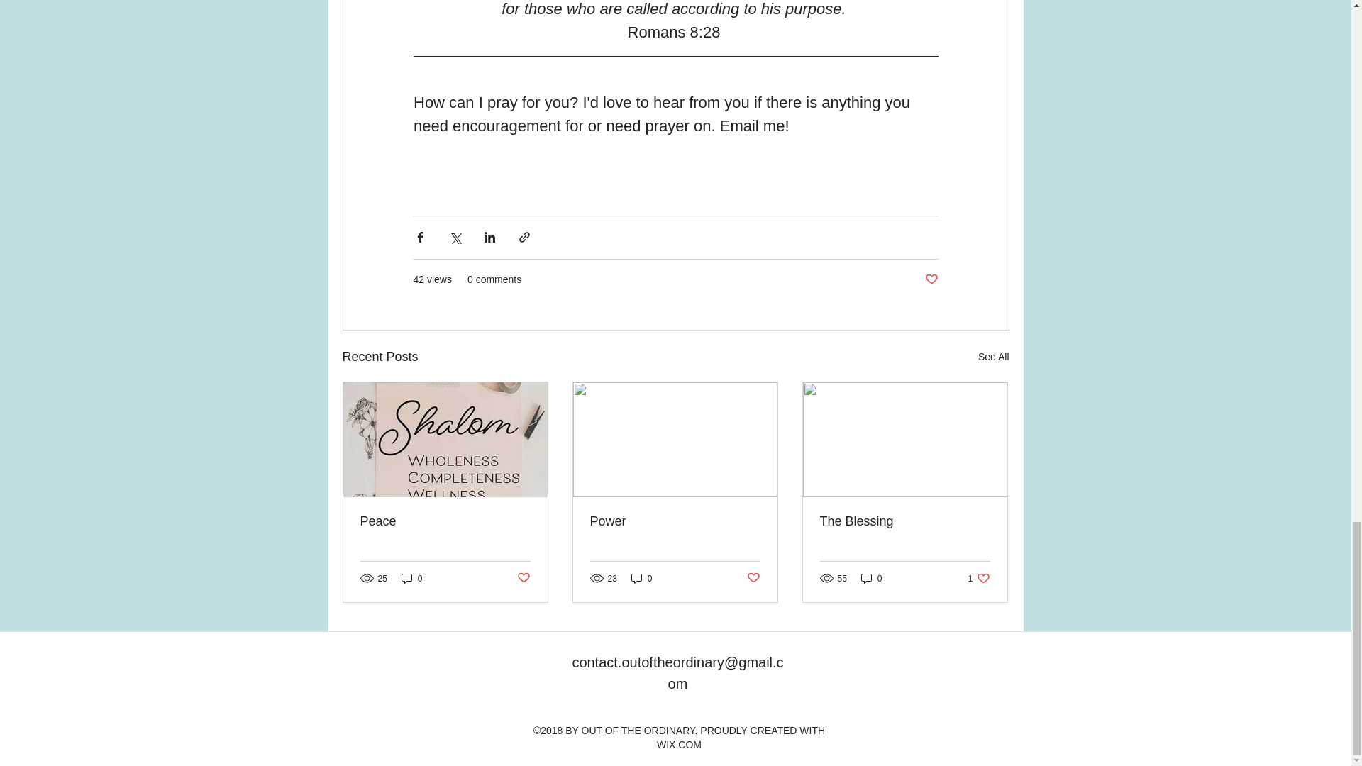 This screenshot has height=766, width=1362. Describe the element at coordinates (871, 578) in the screenshot. I see `0` at that location.